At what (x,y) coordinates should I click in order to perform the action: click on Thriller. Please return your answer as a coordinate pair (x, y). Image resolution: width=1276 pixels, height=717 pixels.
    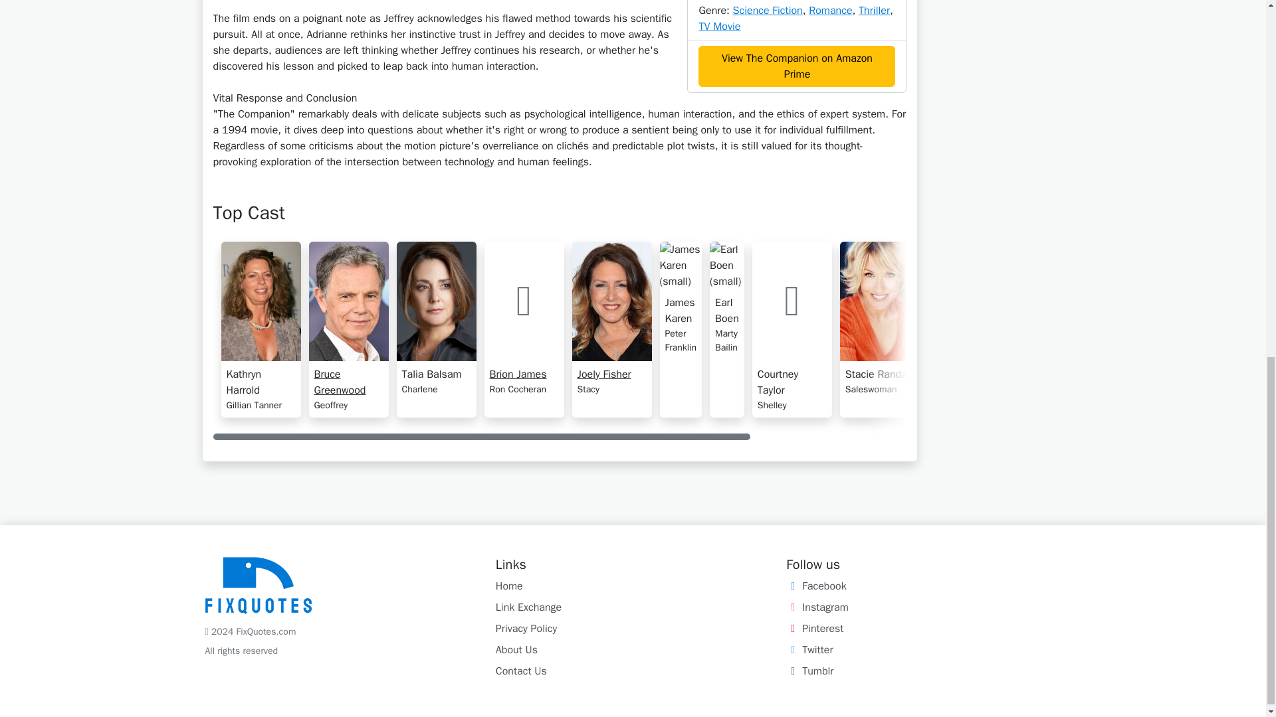
    Looking at the image, I should click on (874, 11).